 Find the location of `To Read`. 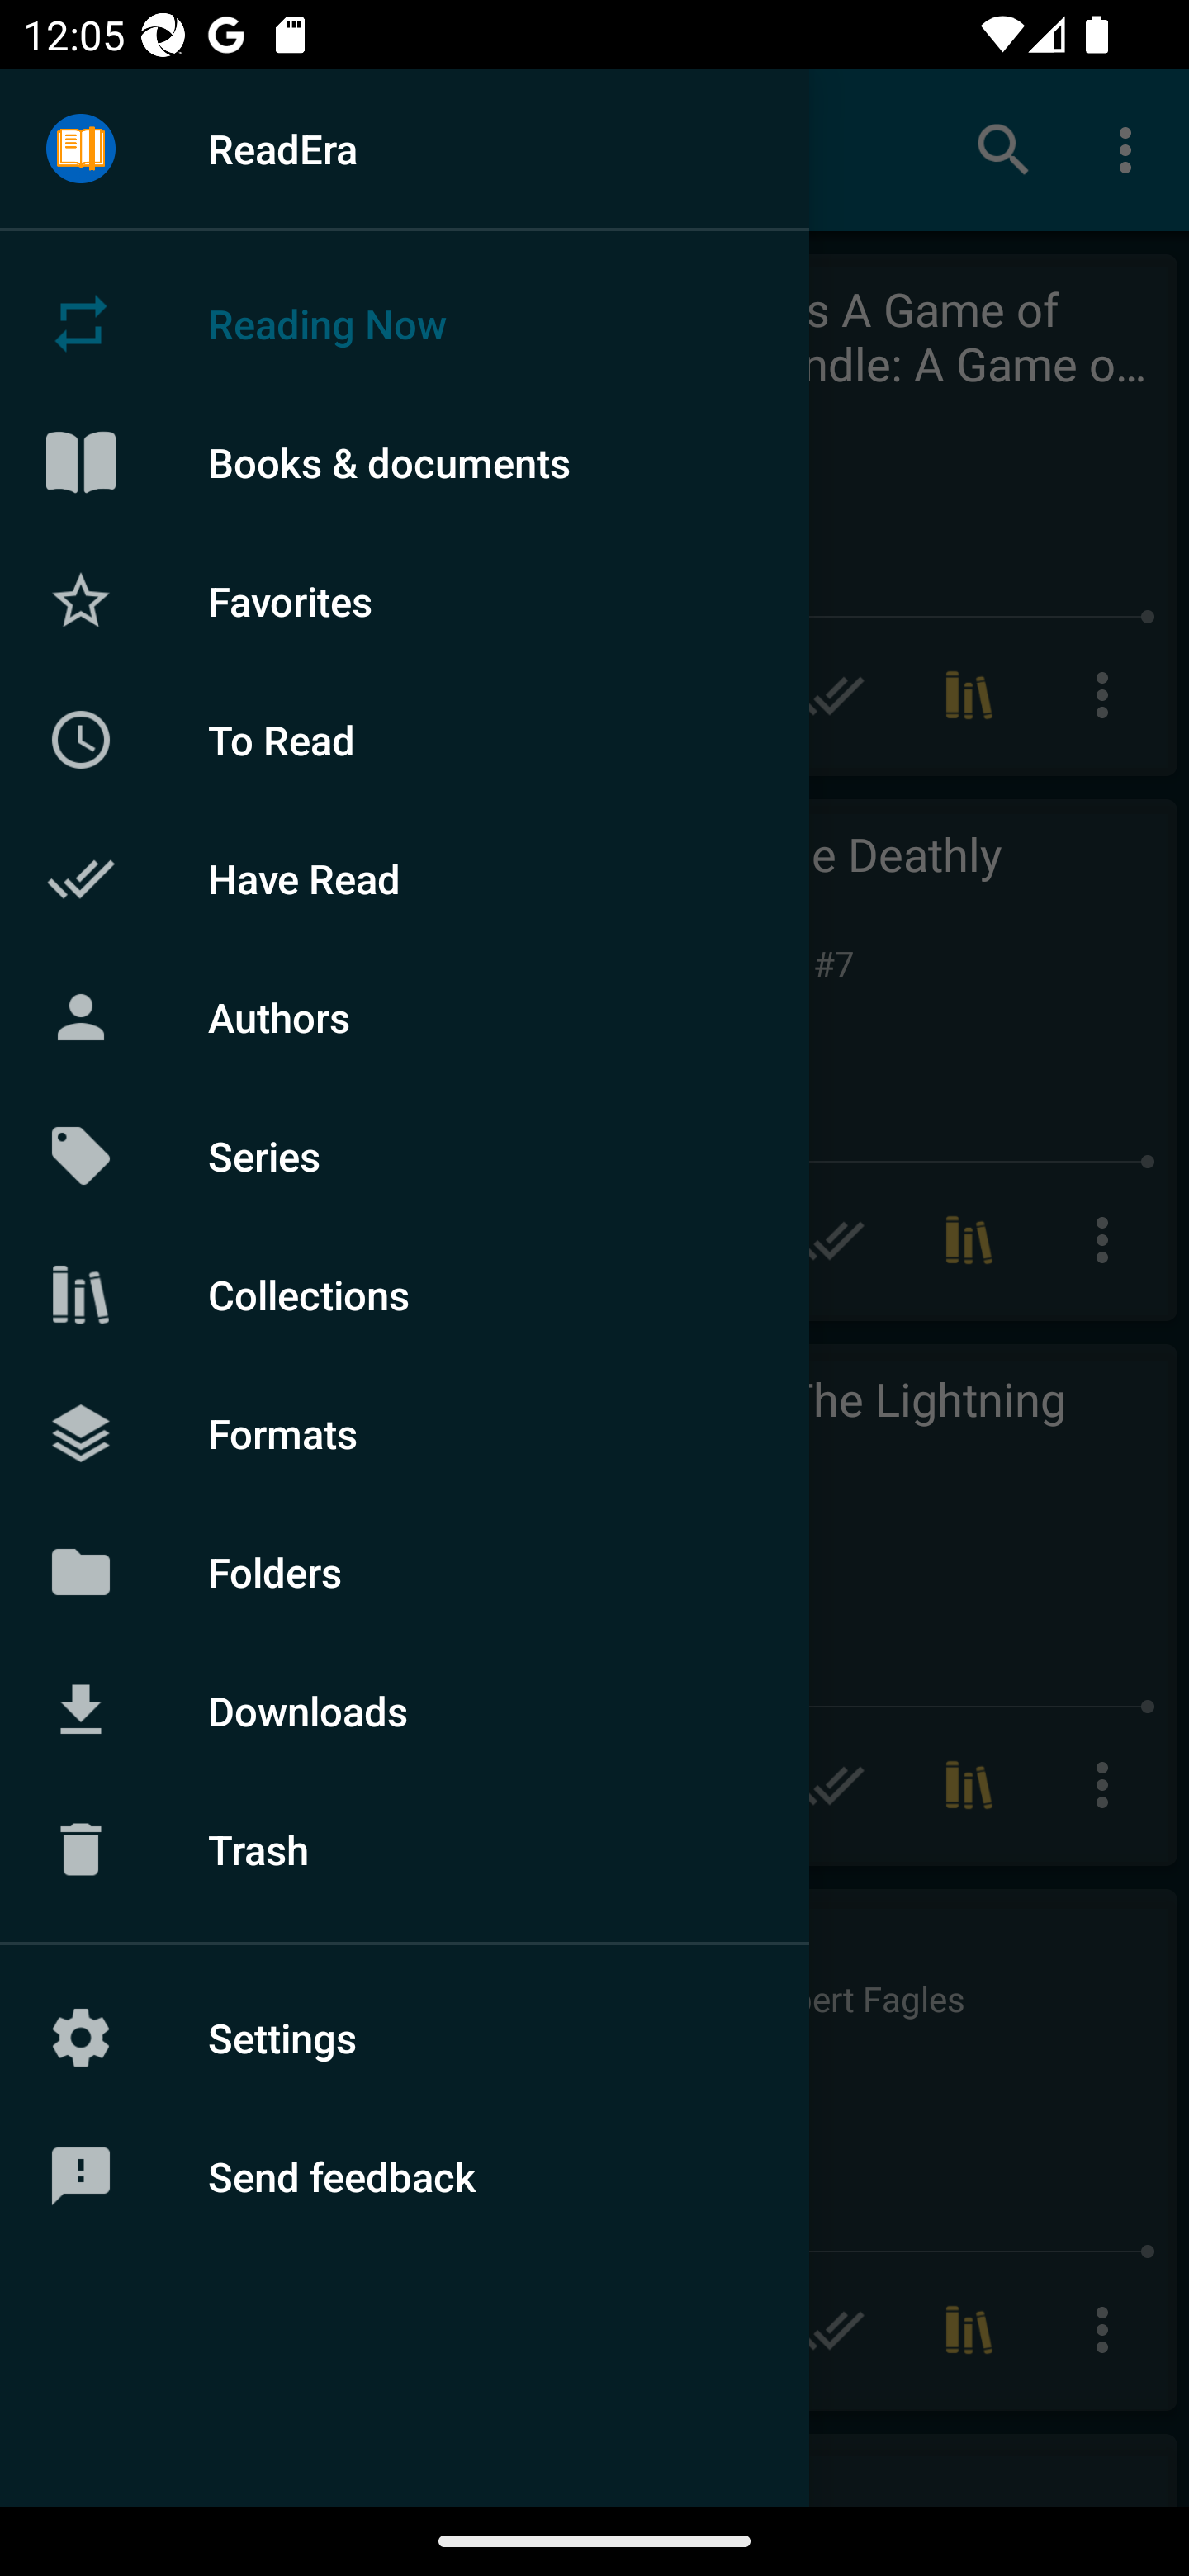

To Read is located at coordinates (405, 739).